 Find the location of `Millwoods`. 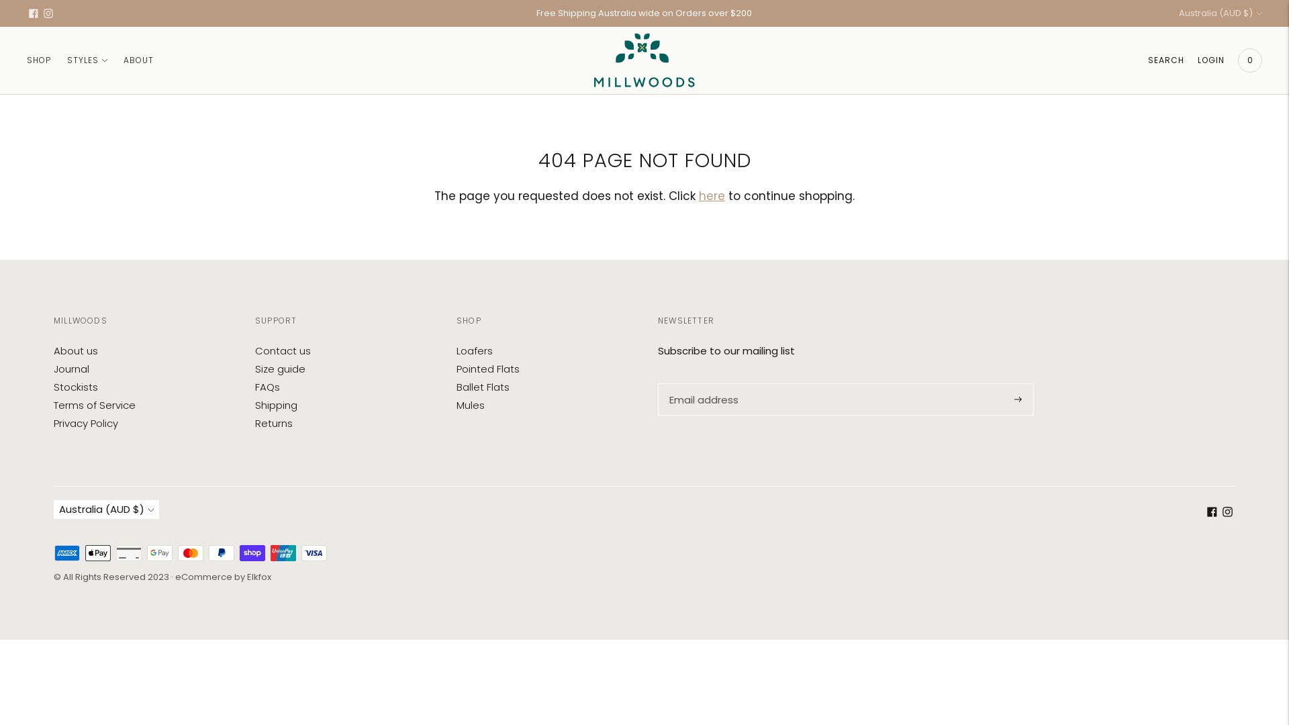

Millwoods is located at coordinates (644, 60).